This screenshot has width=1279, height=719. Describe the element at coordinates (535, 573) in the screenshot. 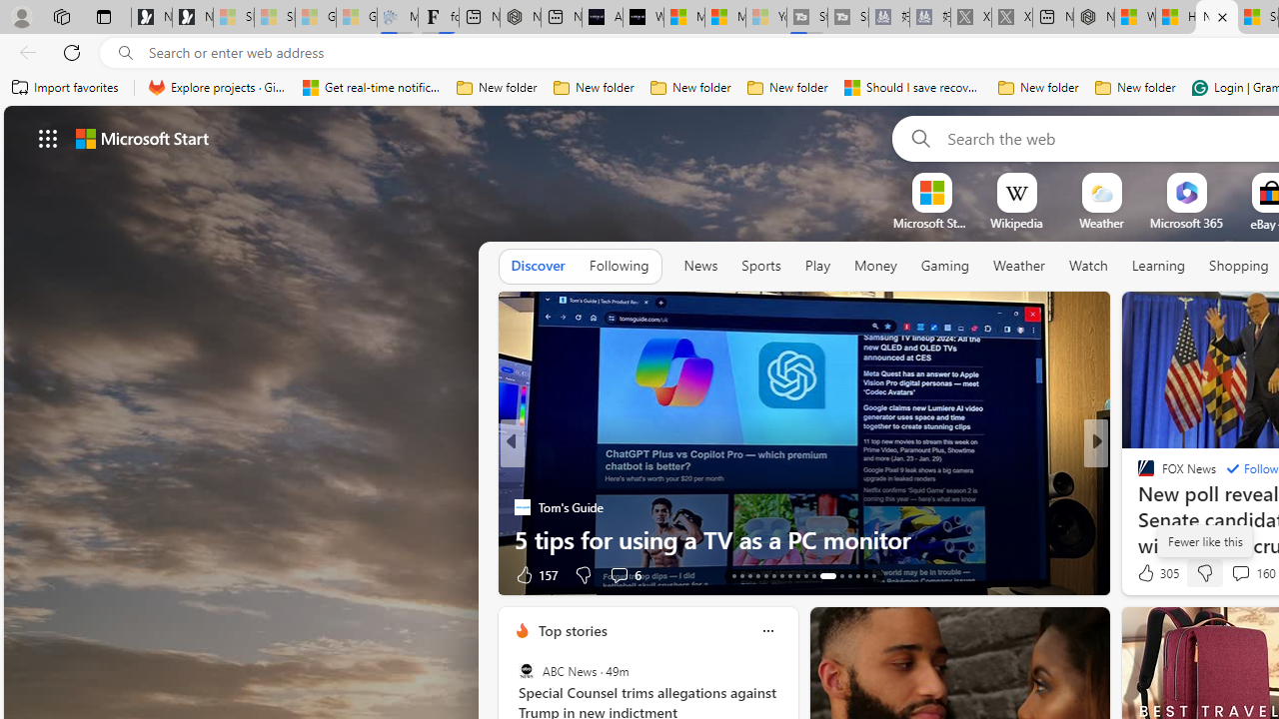

I see `157 Like` at that location.